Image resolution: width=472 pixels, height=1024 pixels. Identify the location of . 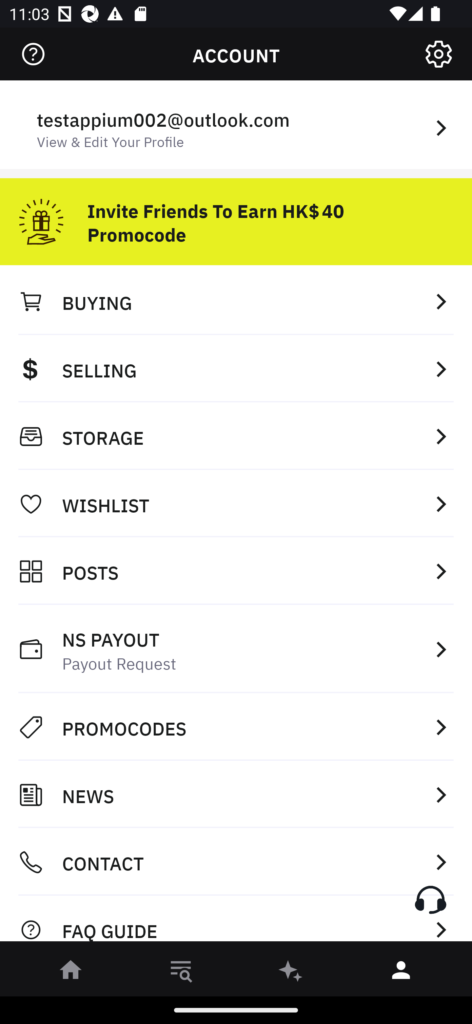
(439, 54).